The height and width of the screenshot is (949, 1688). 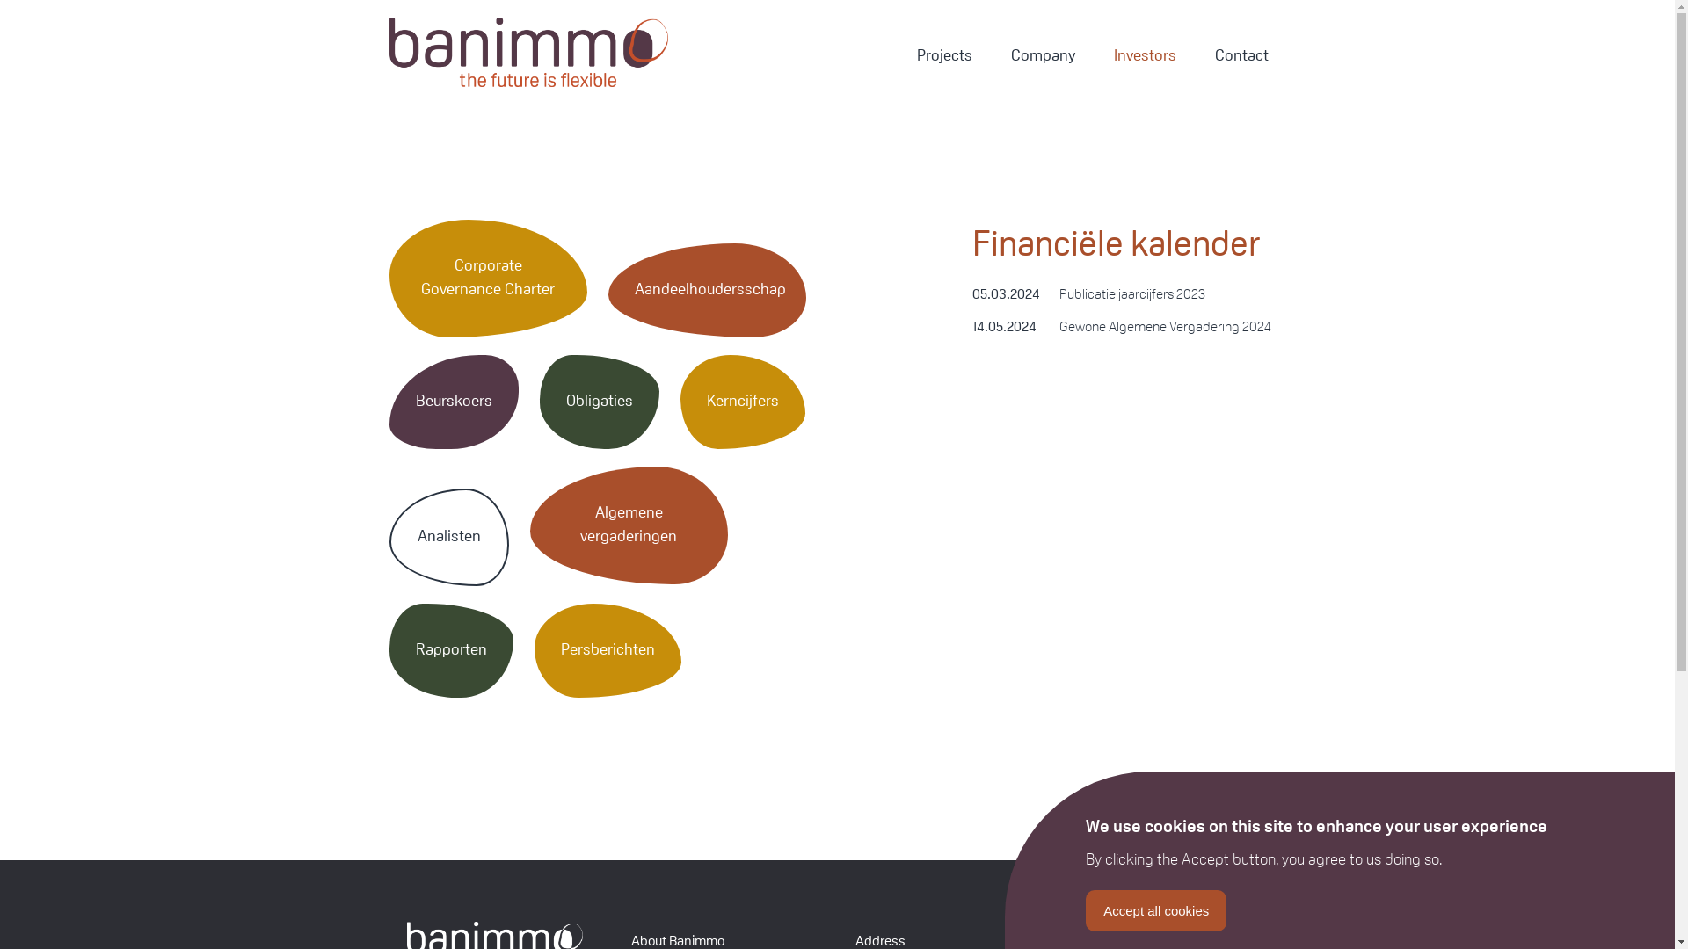 I want to click on Kerncijfers, so click(x=743, y=402).